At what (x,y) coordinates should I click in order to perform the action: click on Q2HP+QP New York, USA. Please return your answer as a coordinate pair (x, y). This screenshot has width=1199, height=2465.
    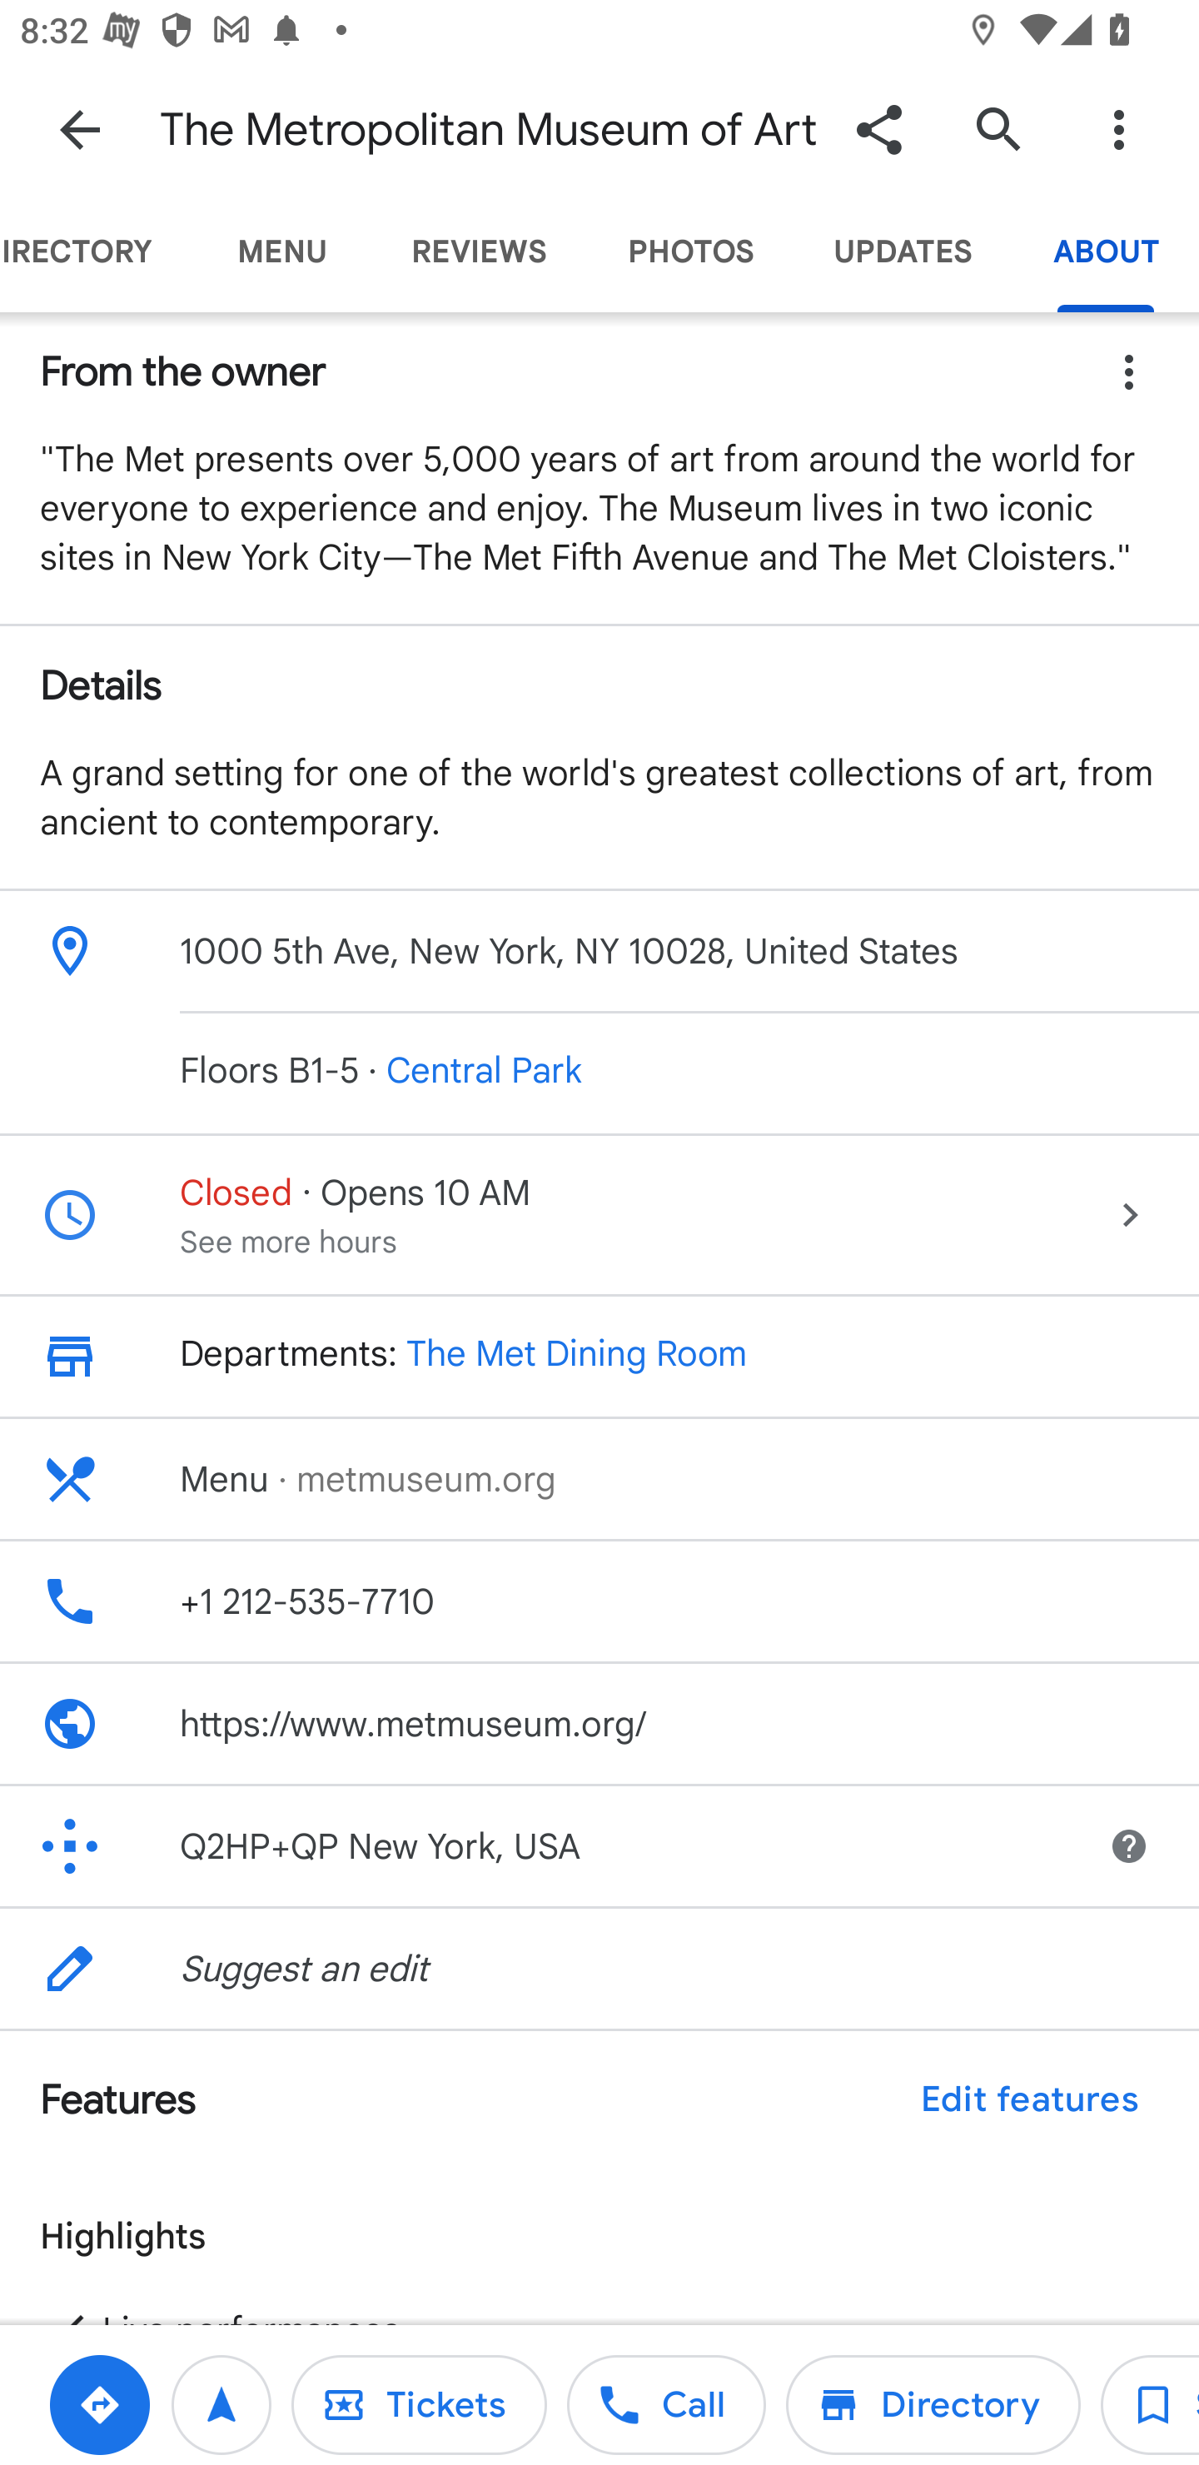
    Looking at the image, I should click on (535, 1846).